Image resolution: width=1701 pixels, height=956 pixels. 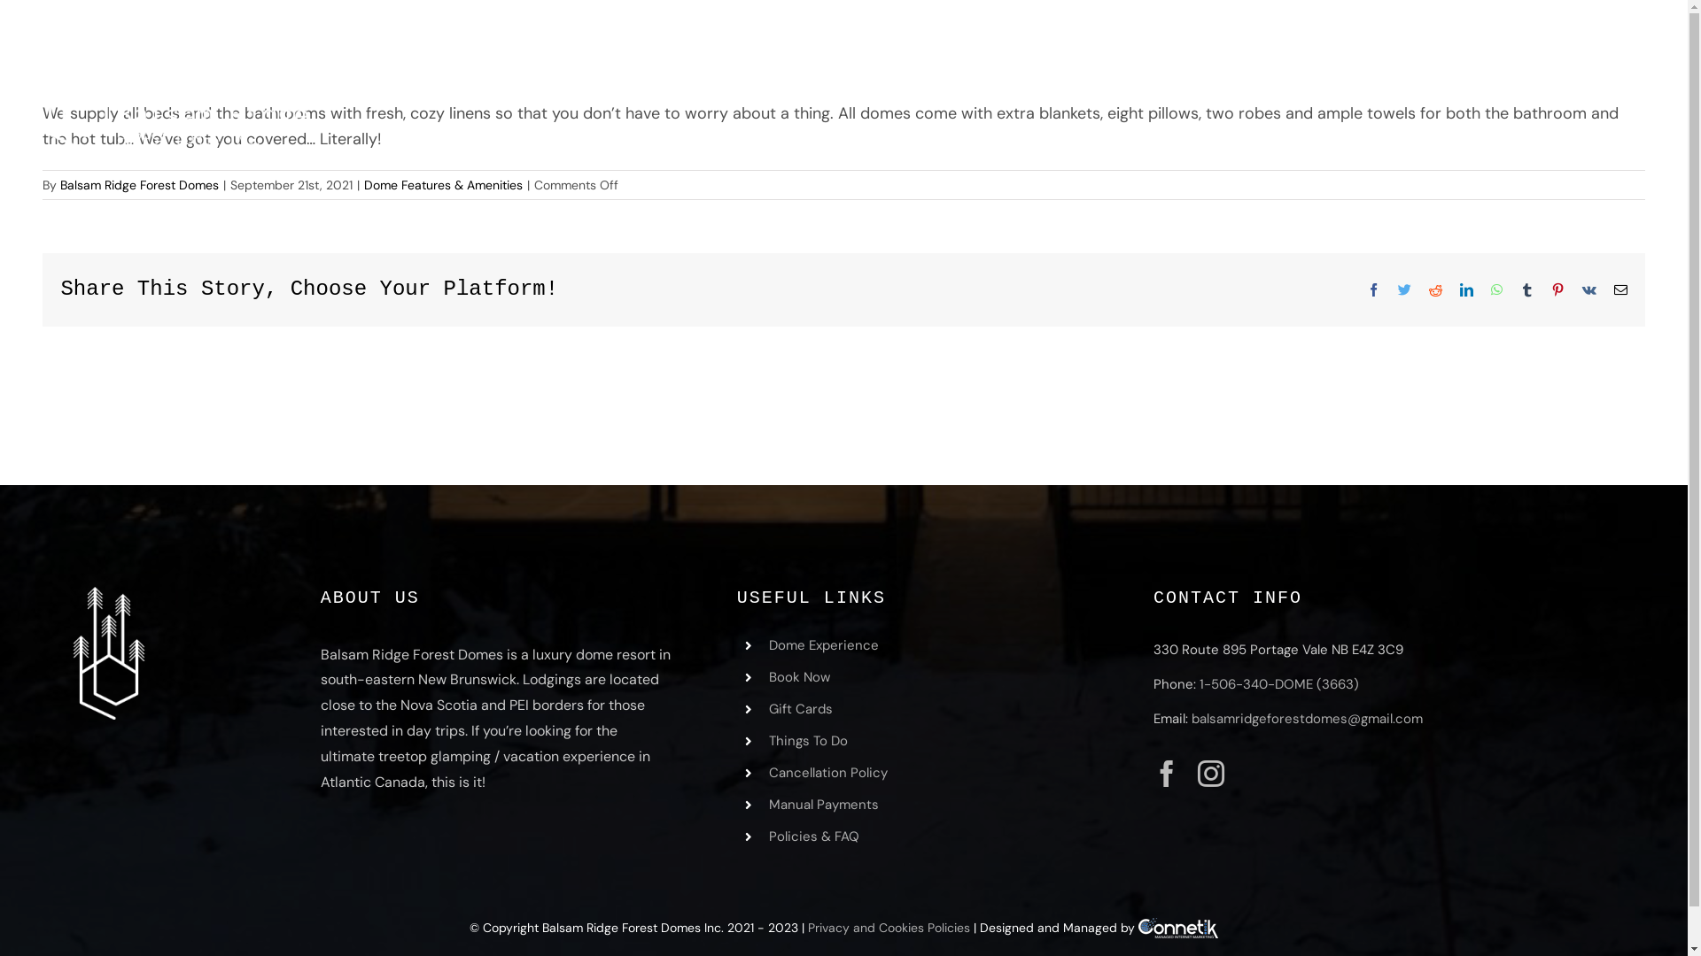 What do you see at coordinates (1497, 290) in the screenshot?
I see `WhatsApp` at bounding box center [1497, 290].